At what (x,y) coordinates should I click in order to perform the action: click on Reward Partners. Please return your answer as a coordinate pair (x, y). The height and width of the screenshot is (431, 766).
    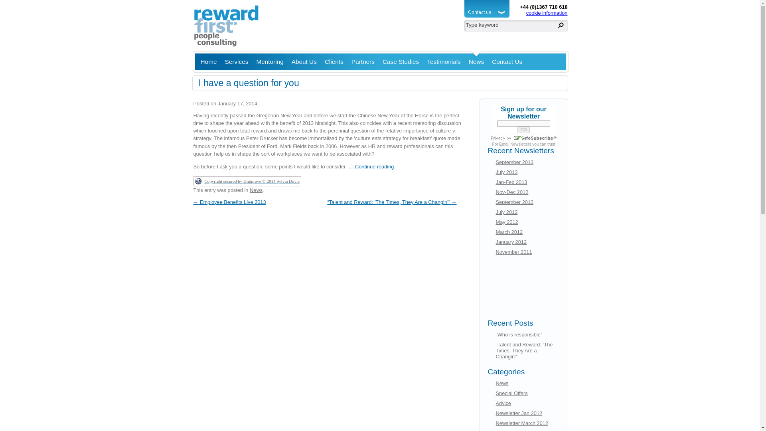
    Looking at the image, I should click on (363, 60).